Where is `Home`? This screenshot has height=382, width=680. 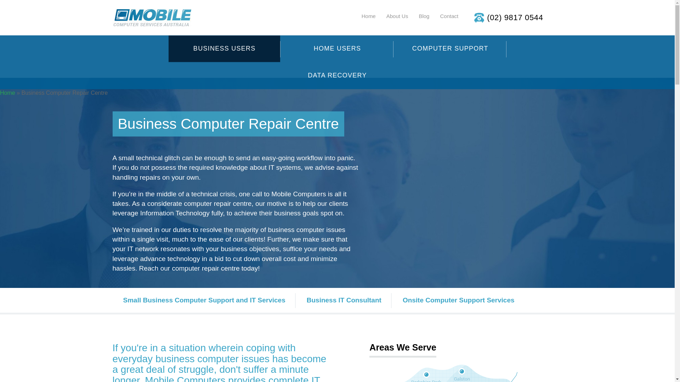 Home is located at coordinates (8, 93).